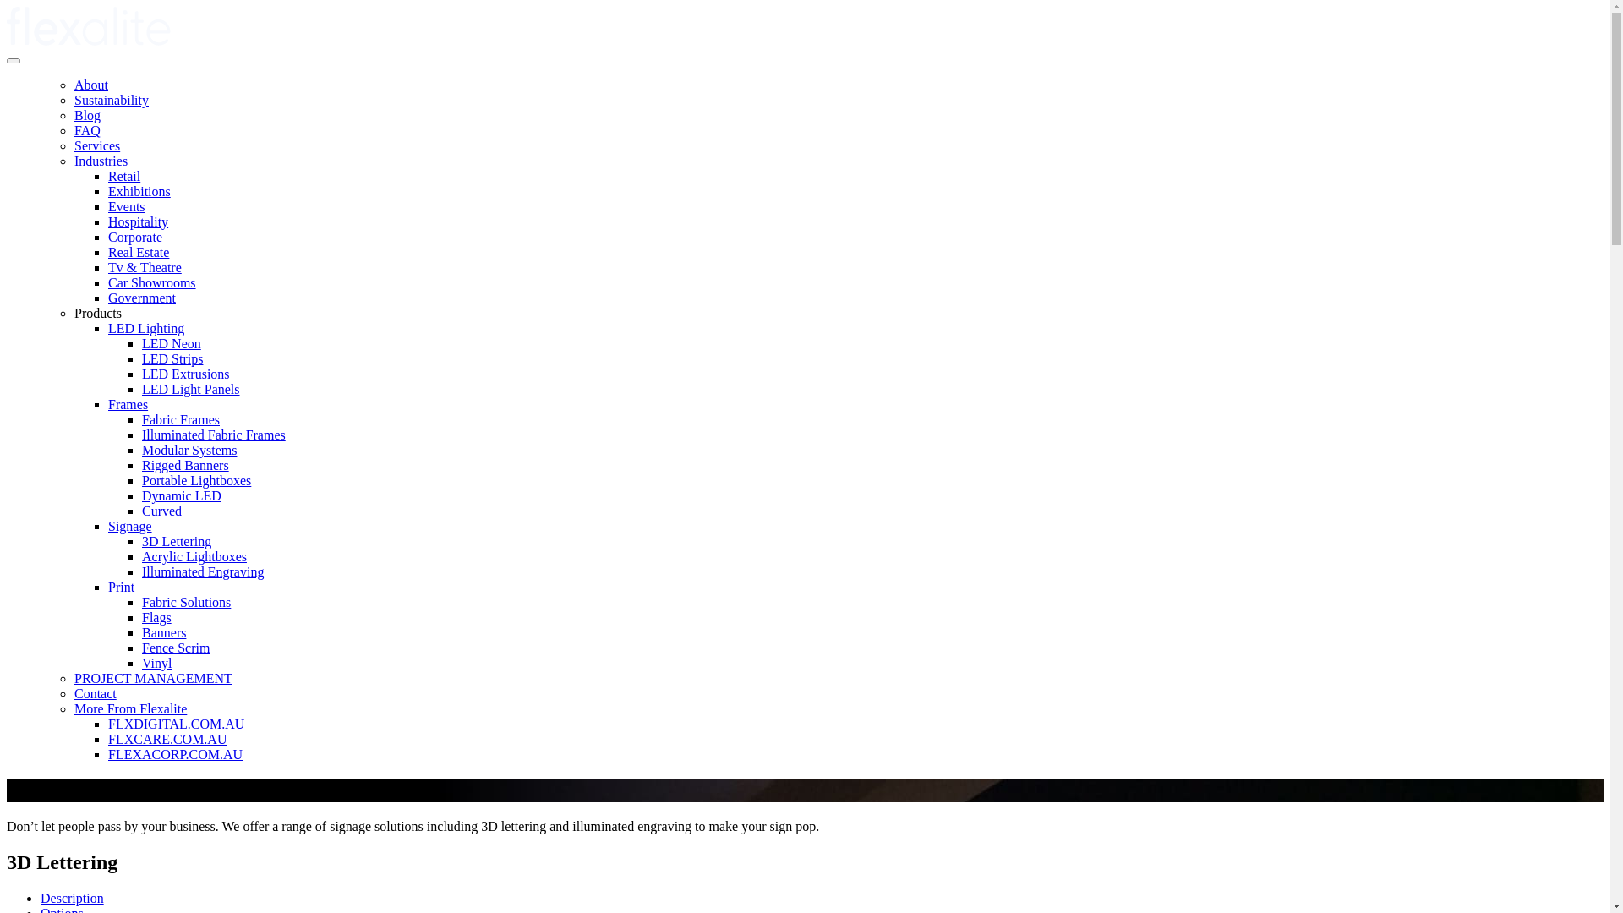  Describe the element at coordinates (172, 343) in the screenshot. I see `LED Neon` at that location.